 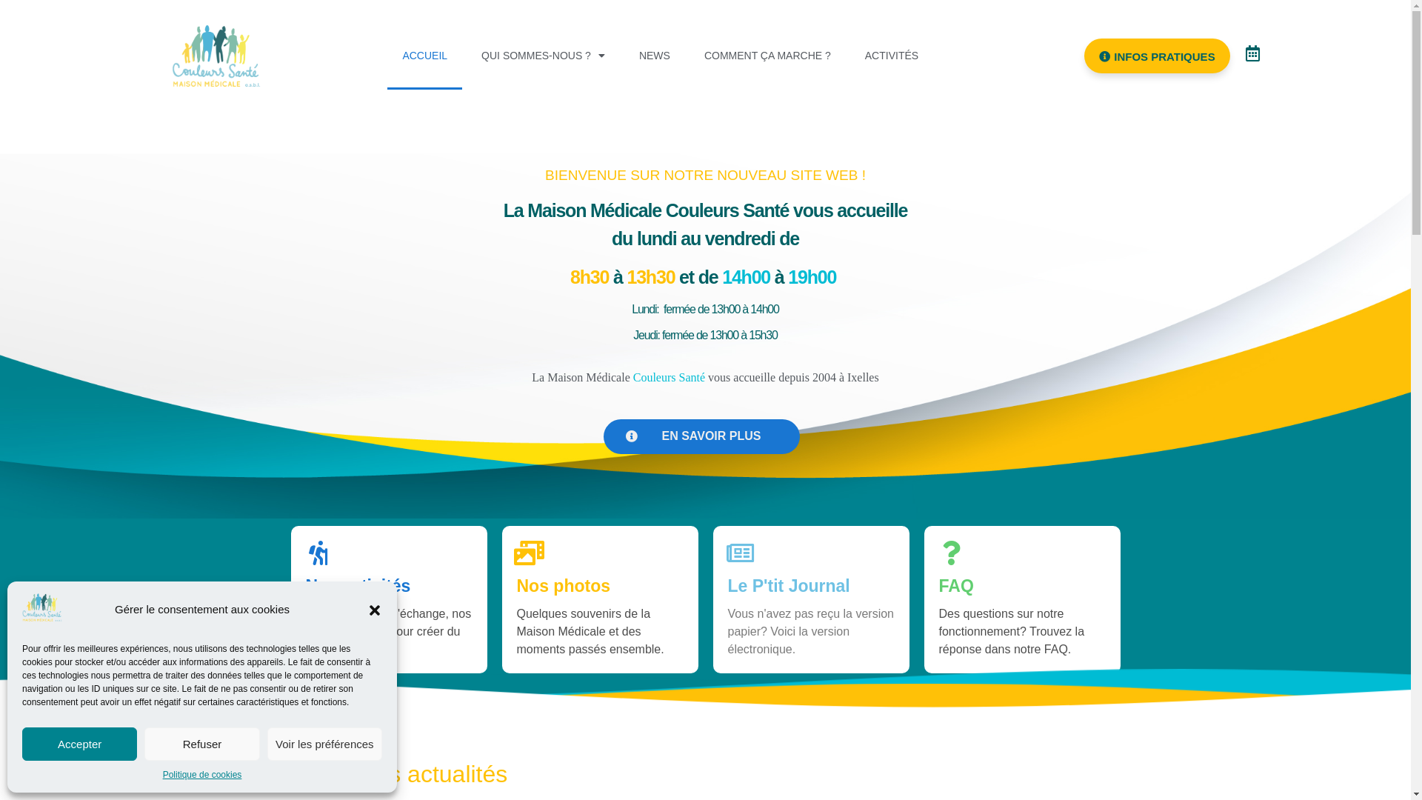 What do you see at coordinates (544, 56) in the screenshot?
I see `QUI SOMMES-NOUS ?` at bounding box center [544, 56].